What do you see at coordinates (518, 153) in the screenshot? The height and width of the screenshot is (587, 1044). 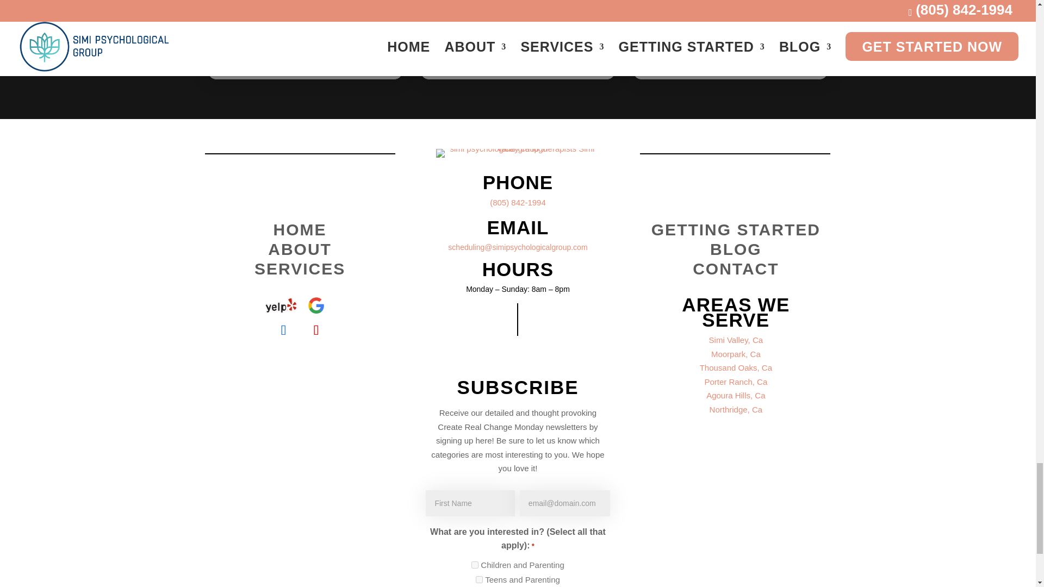 I see `simi psychological group Simi Valley therapy` at bounding box center [518, 153].